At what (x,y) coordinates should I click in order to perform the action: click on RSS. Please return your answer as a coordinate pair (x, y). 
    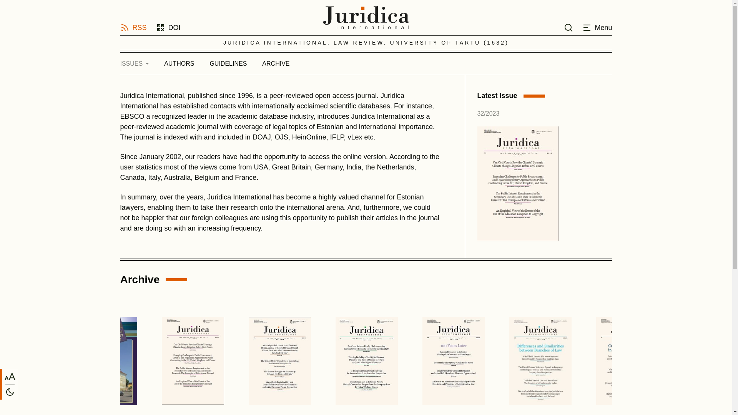
    Looking at the image, I should click on (133, 28).